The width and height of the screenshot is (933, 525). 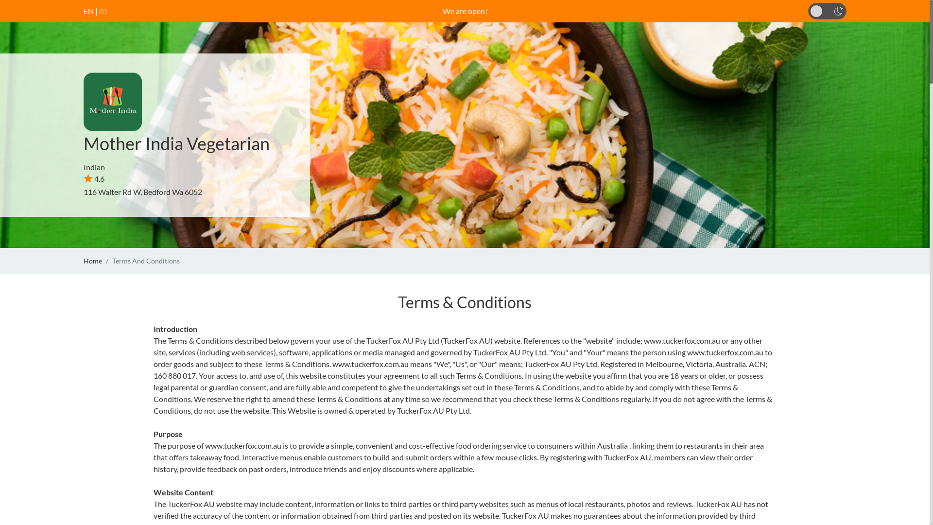 What do you see at coordinates (93, 261) in the screenshot?
I see `Home` at bounding box center [93, 261].